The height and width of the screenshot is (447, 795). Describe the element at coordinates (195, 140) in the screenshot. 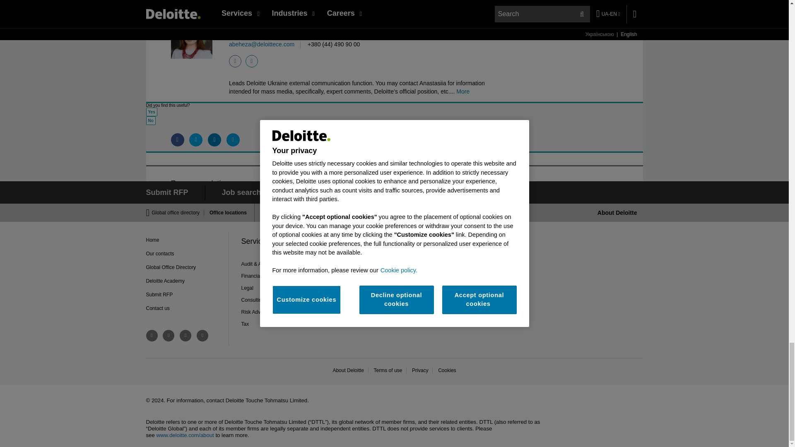

I see `Share via Twitter` at that location.